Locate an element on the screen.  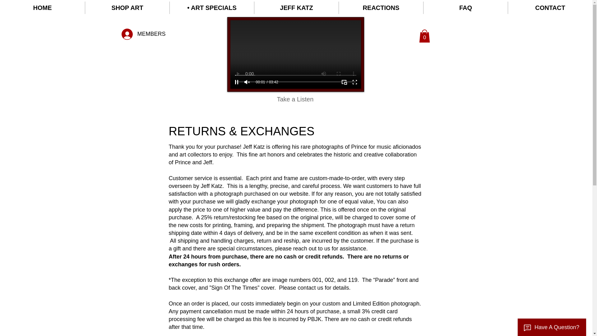
FAQ is located at coordinates (465, 8).